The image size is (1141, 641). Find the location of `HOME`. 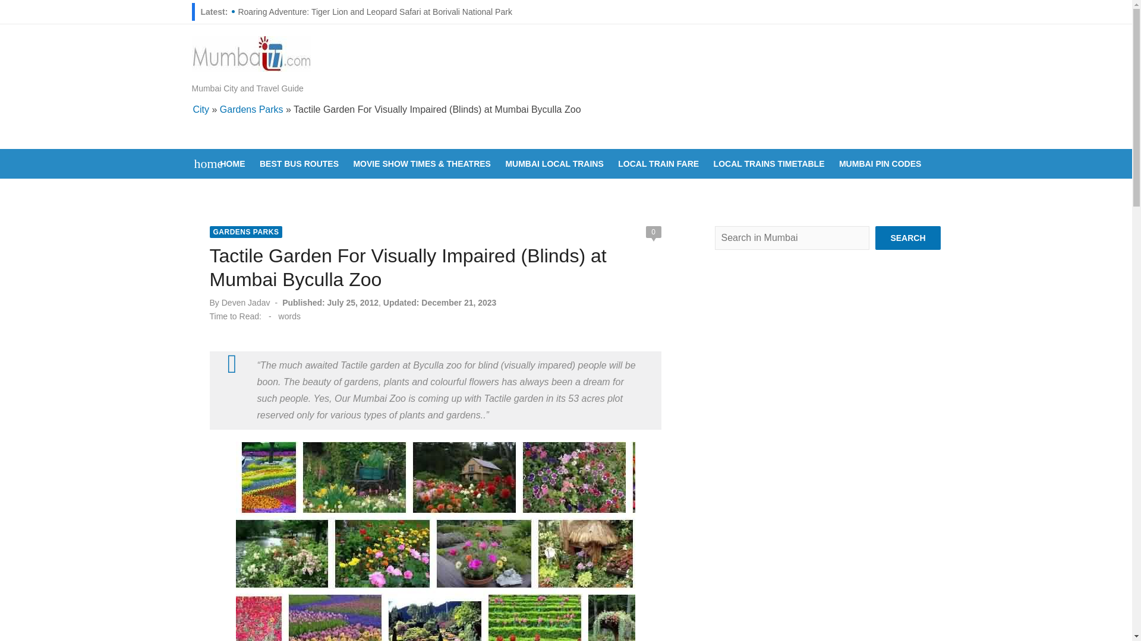

HOME is located at coordinates (232, 163).